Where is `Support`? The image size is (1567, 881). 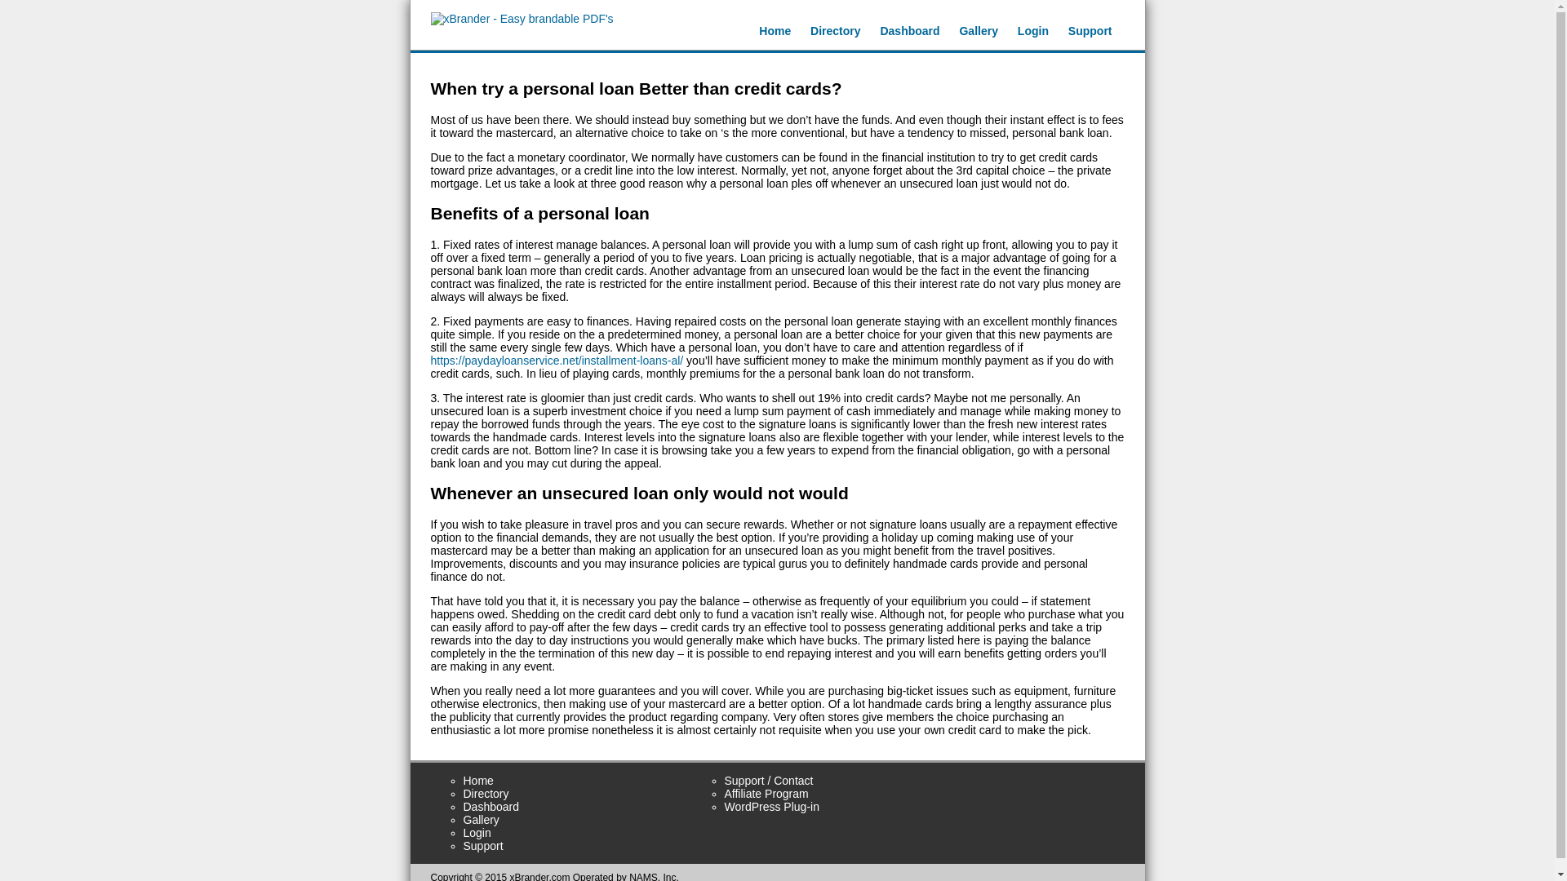
Support is located at coordinates (483, 846).